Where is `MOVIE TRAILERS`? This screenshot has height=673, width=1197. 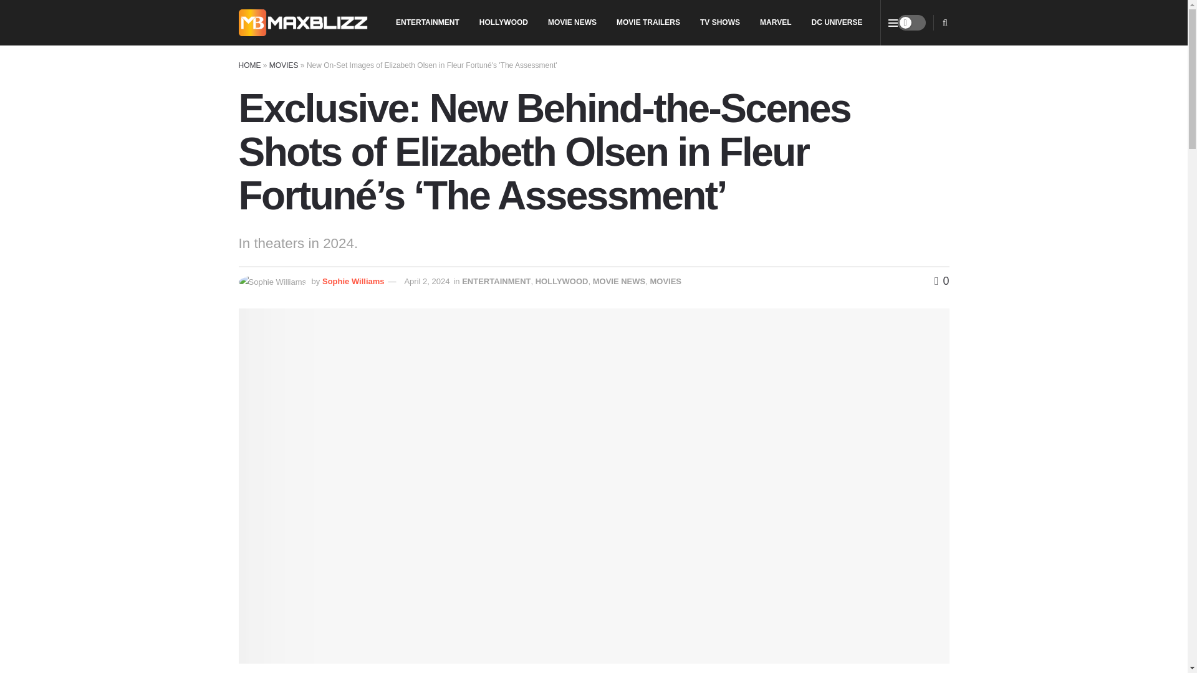
MOVIE TRAILERS is located at coordinates (648, 22).